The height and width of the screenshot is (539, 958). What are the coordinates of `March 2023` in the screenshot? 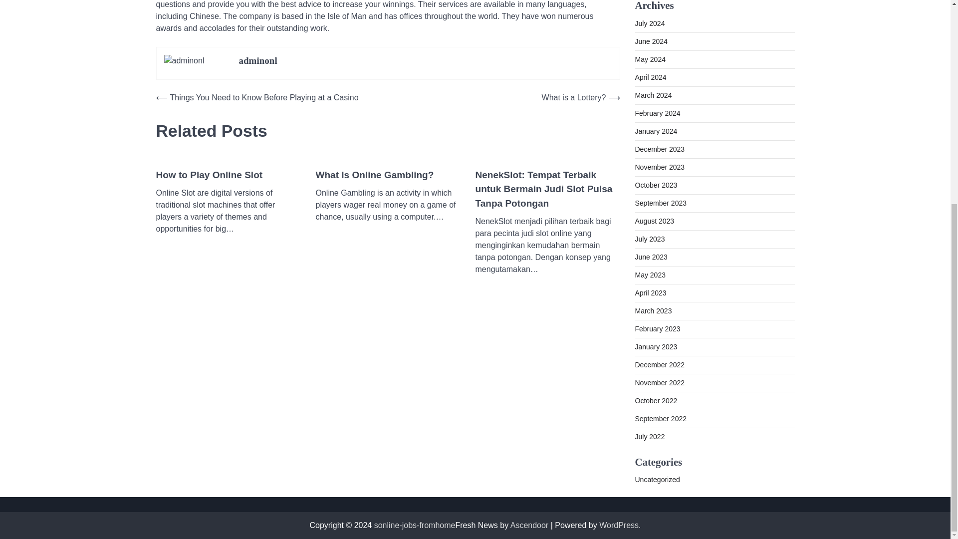 It's located at (653, 310).